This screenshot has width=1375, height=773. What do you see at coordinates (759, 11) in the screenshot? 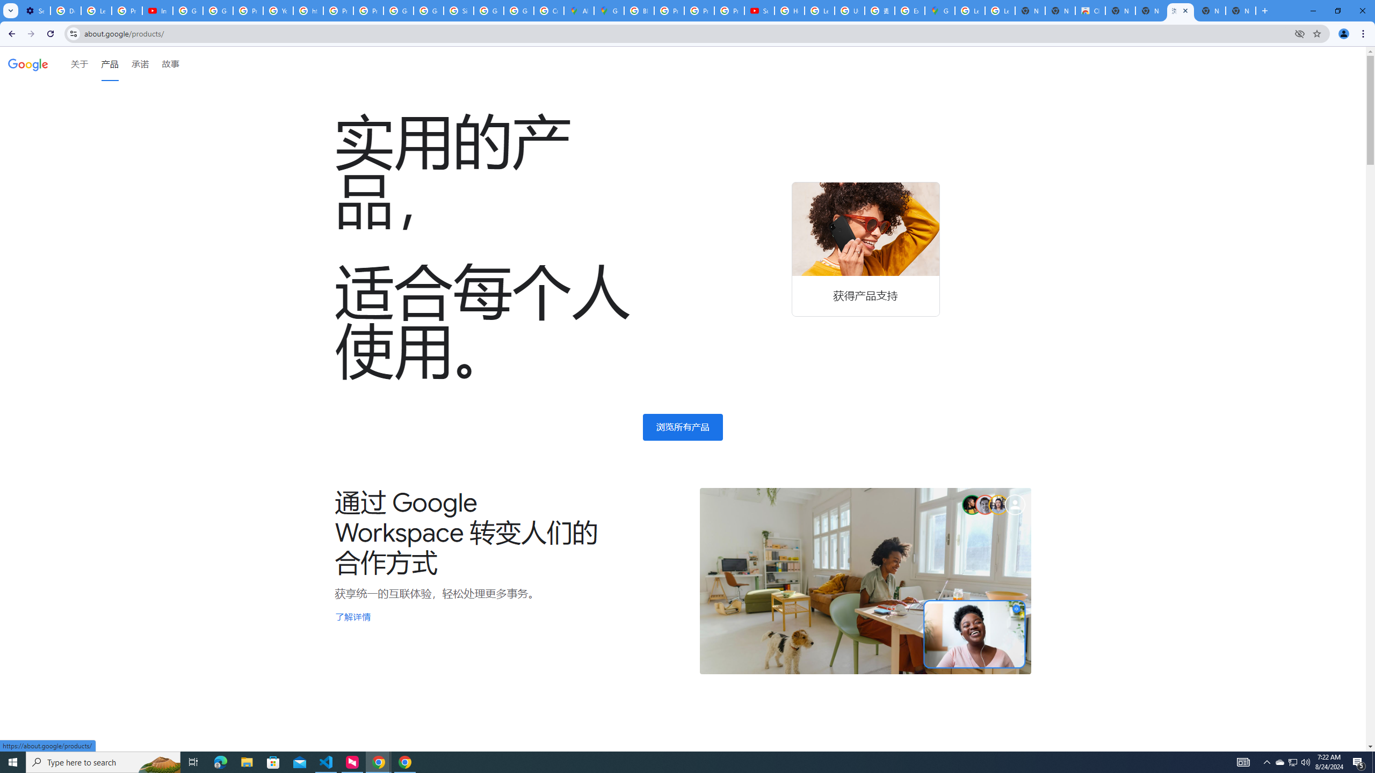
I see `Subscriptions - YouTube` at bounding box center [759, 11].